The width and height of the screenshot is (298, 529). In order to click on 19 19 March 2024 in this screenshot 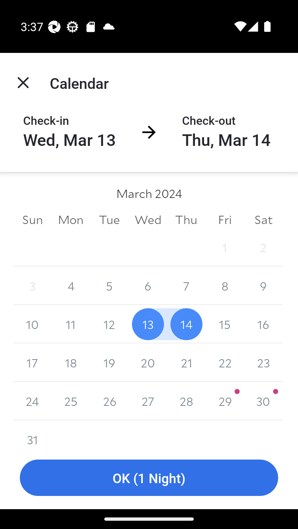, I will do `click(109, 362)`.